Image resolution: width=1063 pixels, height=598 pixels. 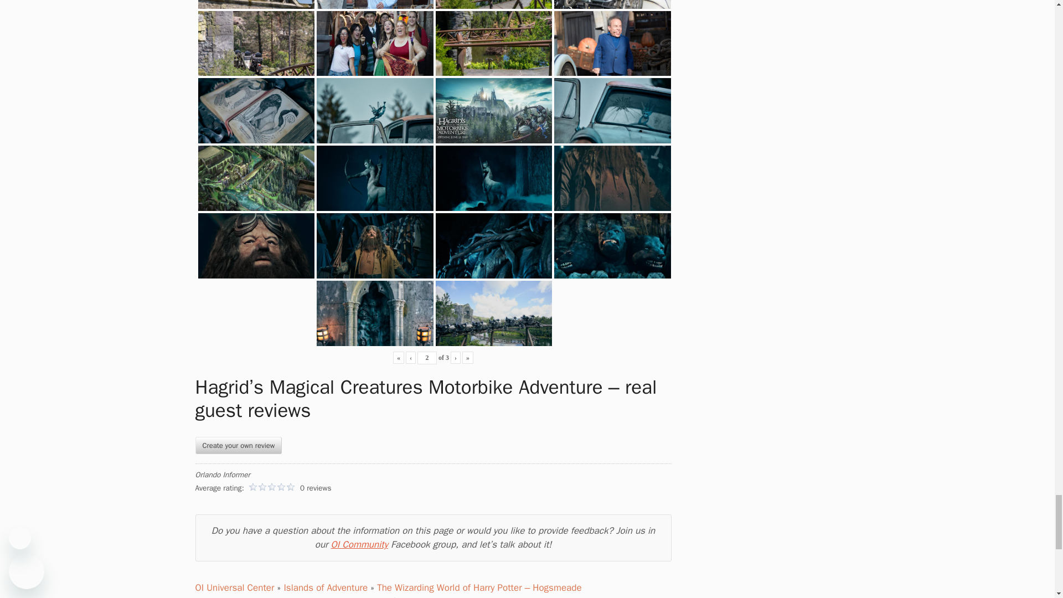 I want to click on Hagrid's Magical Creatures Motorbike Adventure, so click(x=256, y=10).